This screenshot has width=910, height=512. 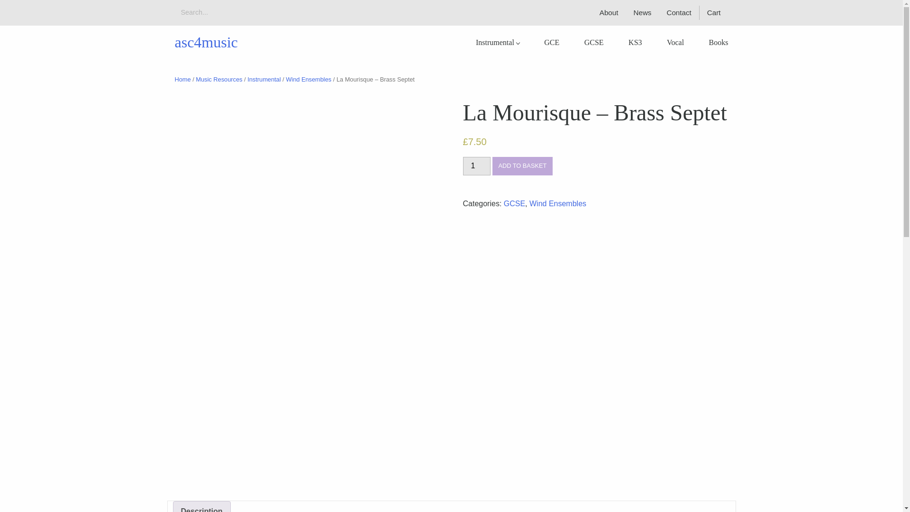 What do you see at coordinates (522, 166) in the screenshot?
I see `ADD TO BASKET` at bounding box center [522, 166].